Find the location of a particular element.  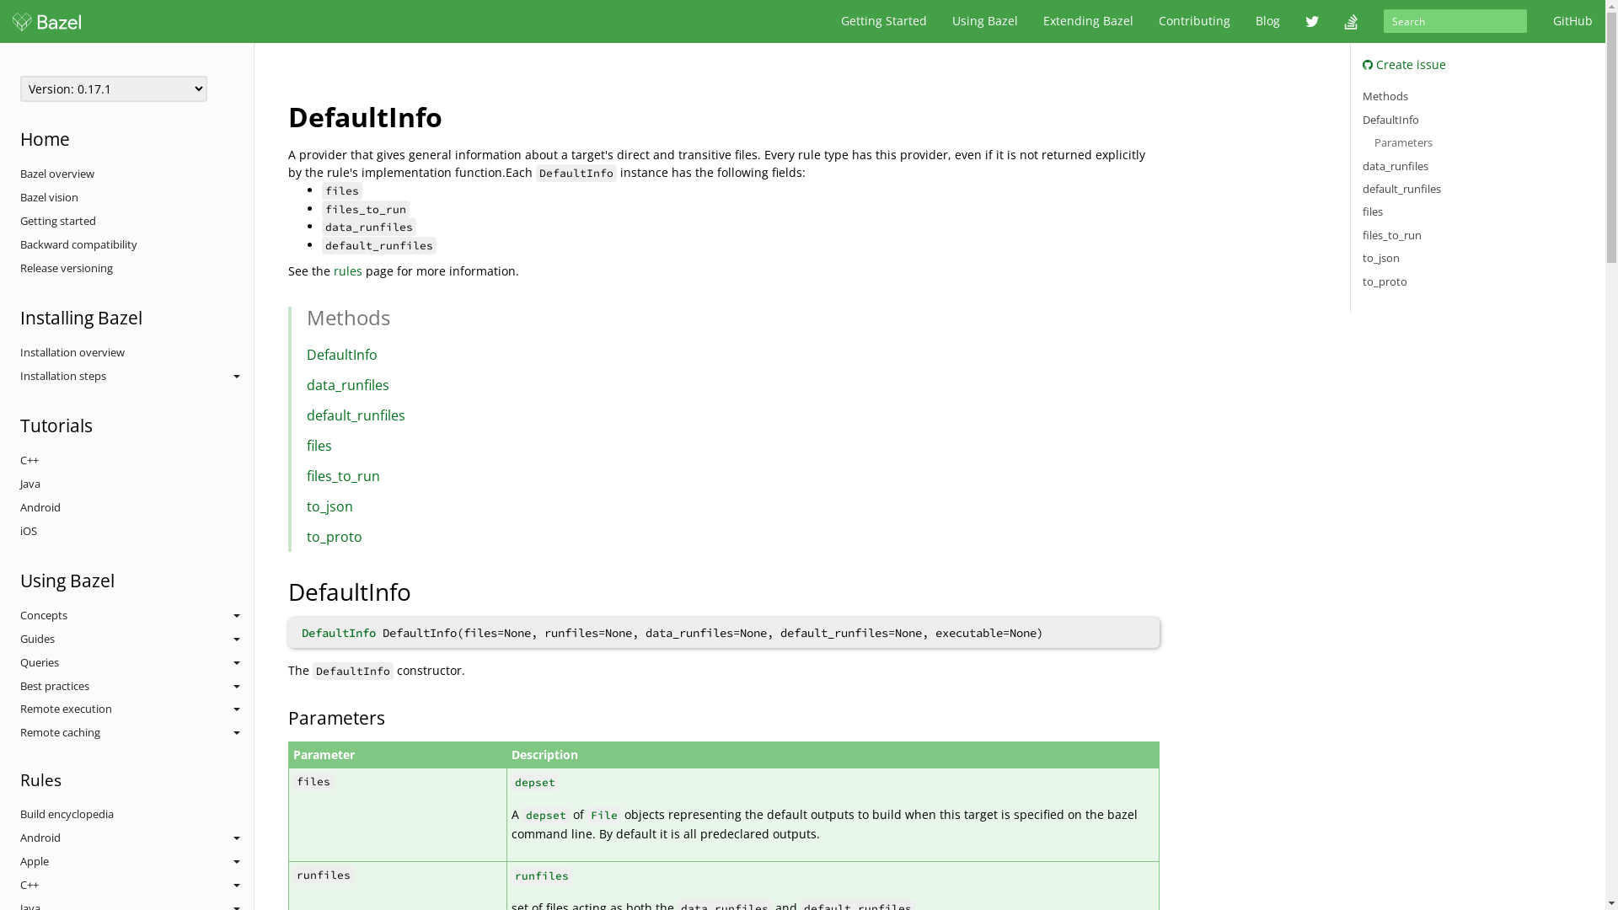

files_to_run is located at coordinates (1392, 235).